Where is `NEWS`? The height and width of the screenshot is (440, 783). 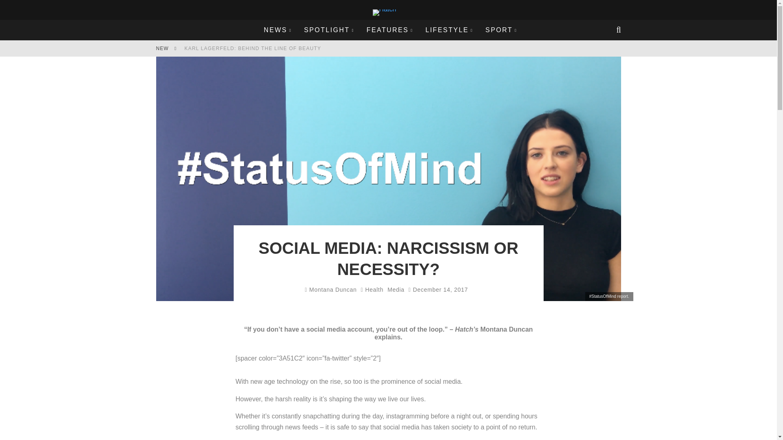
NEWS is located at coordinates (278, 30).